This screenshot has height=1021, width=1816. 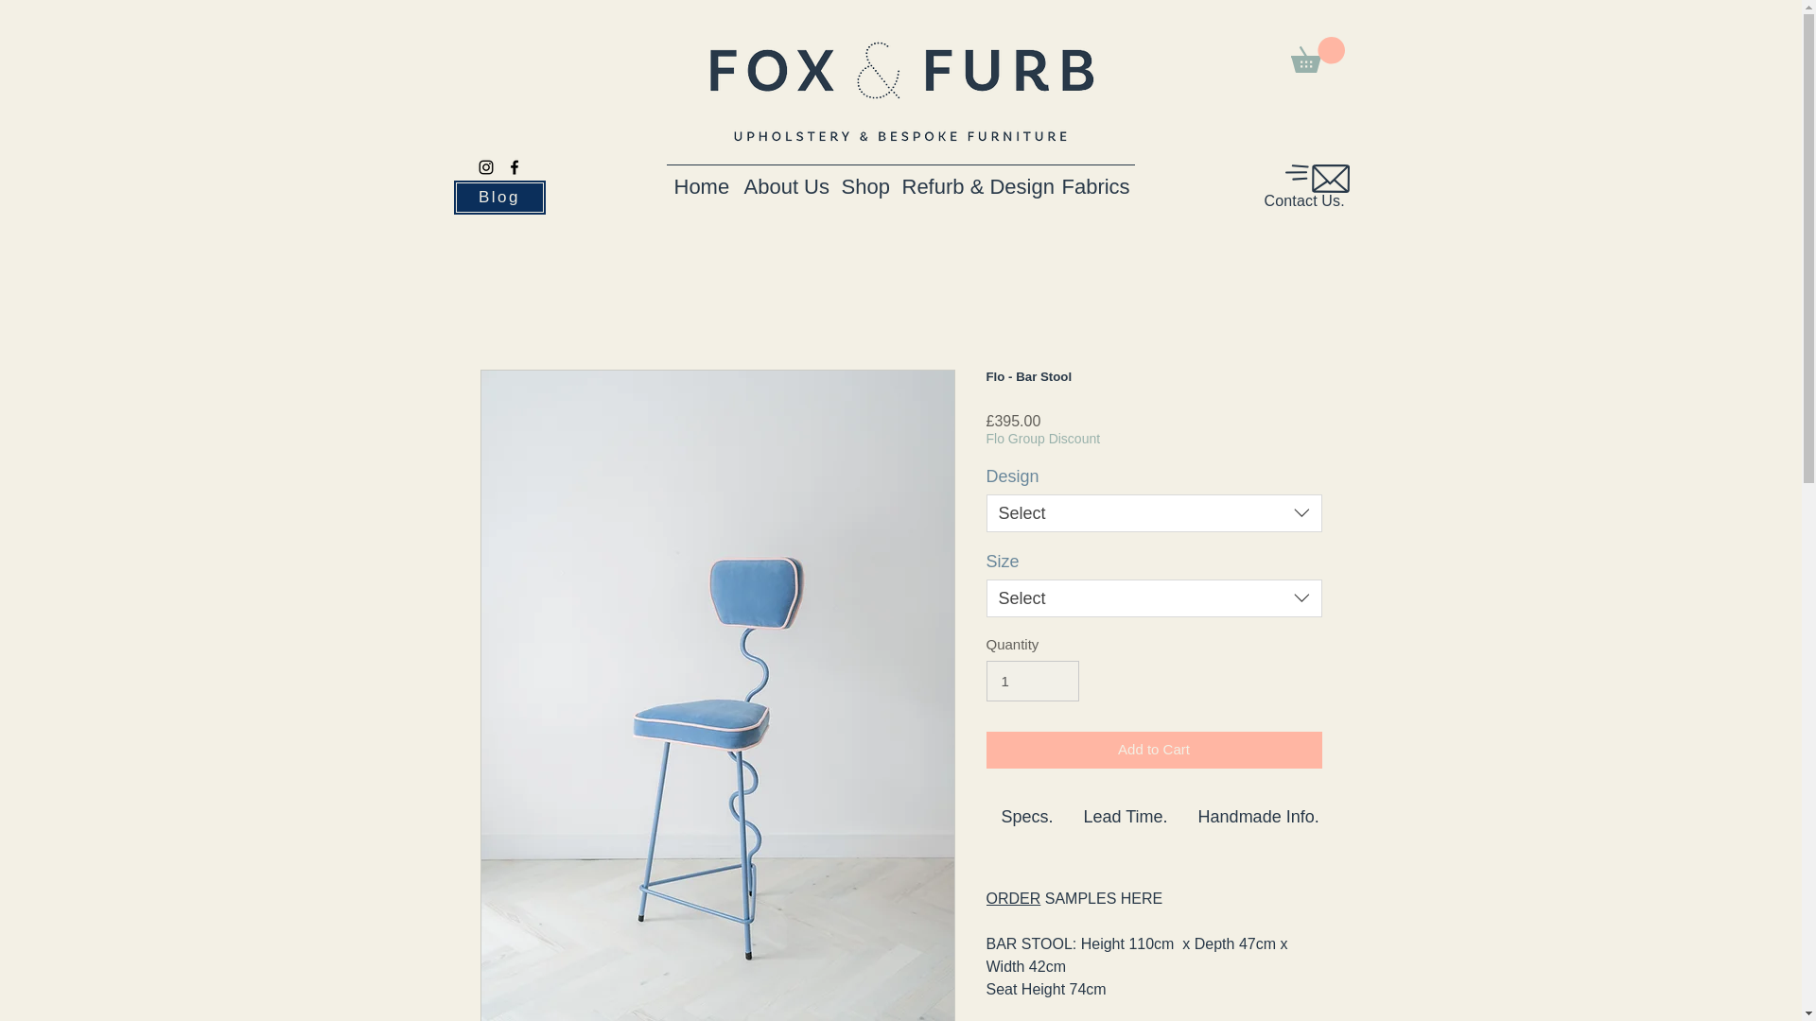 What do you see at coordinates (1013, 898) in the screenshot?
I see `ORDER` at bounding box center [1013, 898].